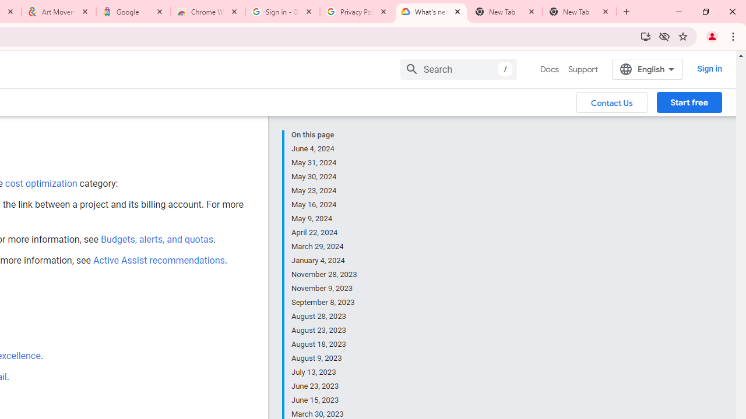 Image resolution: width=746 pixels, height=419 pixels. What do you see at coordinates (325, 275) in the screenshot?
I see `November 28, 2023` at bounding box center [325, 275].